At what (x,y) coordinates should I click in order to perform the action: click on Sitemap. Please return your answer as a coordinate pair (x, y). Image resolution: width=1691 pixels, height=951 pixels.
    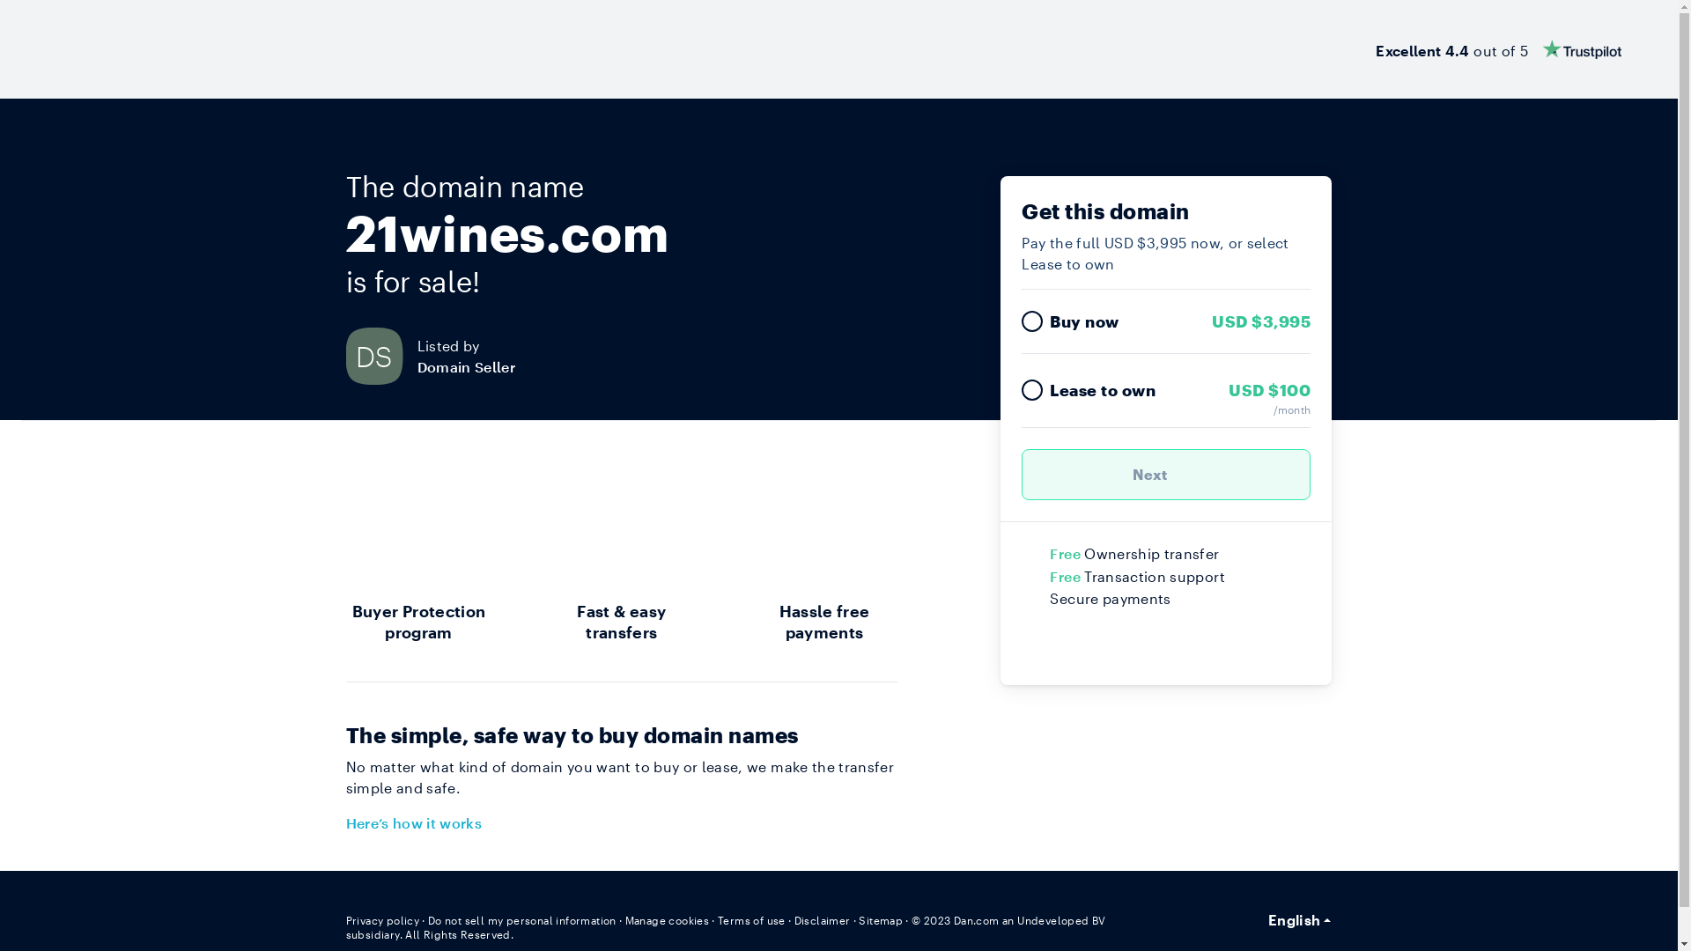
    Looking at the image, I should click on (881, 920).